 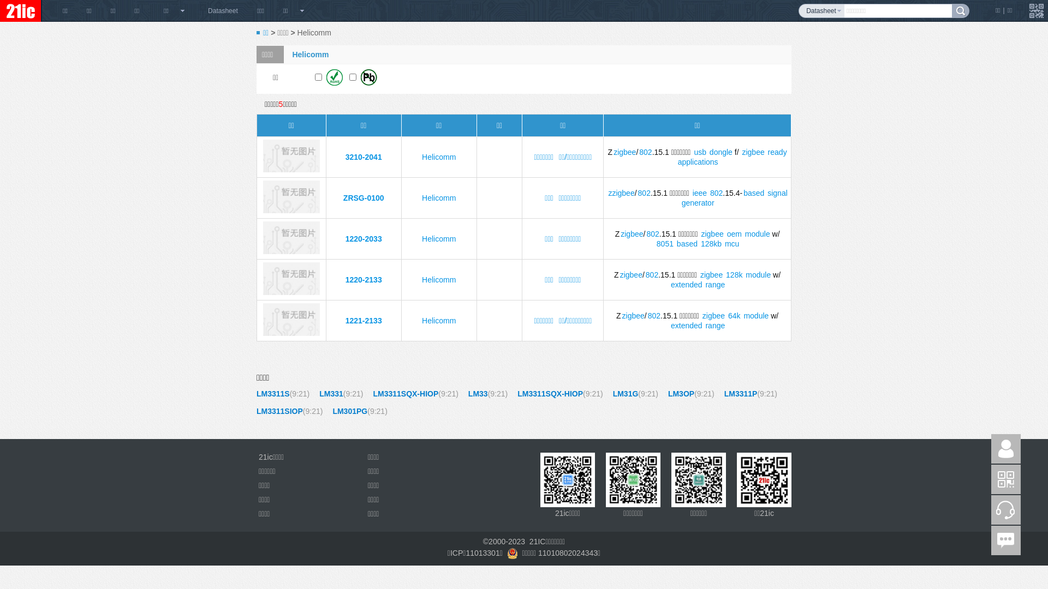 I want to click on mcu, so click(x=732, y=244).